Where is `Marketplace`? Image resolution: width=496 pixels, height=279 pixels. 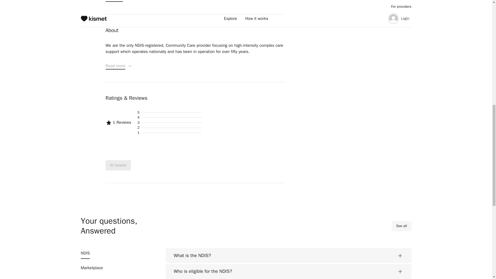
Marketplace is located at coordinates (91, 268).